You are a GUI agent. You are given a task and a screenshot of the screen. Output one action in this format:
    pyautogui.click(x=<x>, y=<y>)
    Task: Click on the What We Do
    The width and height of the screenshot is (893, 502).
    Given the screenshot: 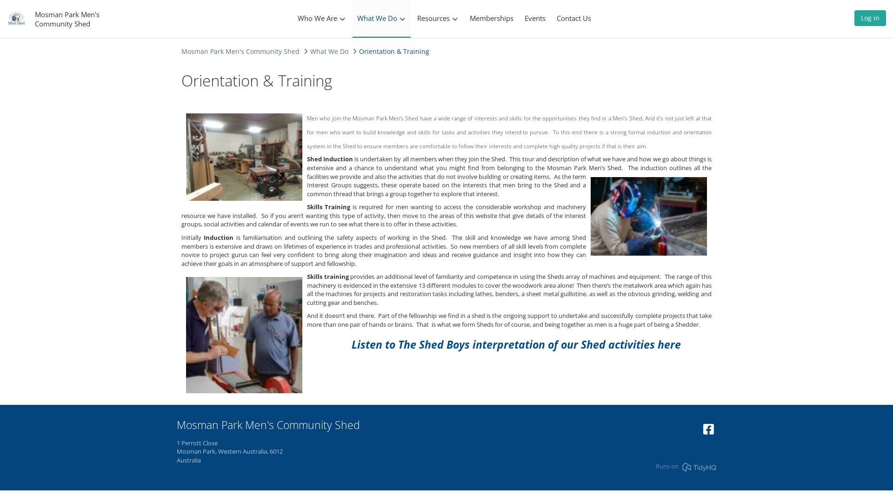 What is the action you would take?
    pyautogui.click(x=381, y=19)
    